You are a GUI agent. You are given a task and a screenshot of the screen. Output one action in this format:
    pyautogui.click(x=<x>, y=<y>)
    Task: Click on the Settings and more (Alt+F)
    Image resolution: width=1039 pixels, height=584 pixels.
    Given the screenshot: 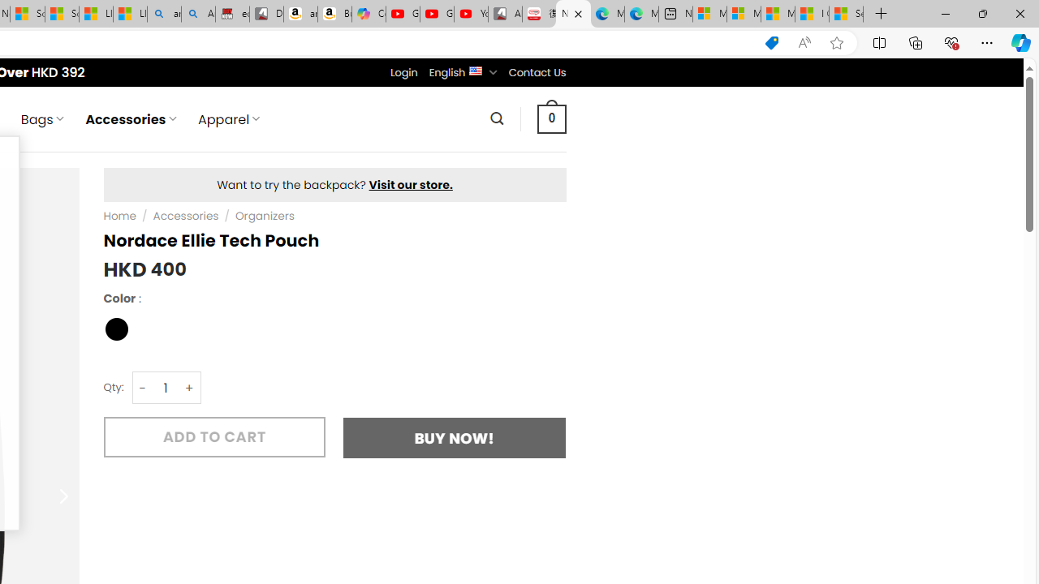 What is the action you would take?
    pyautogui.click(x=987, y=42)
    